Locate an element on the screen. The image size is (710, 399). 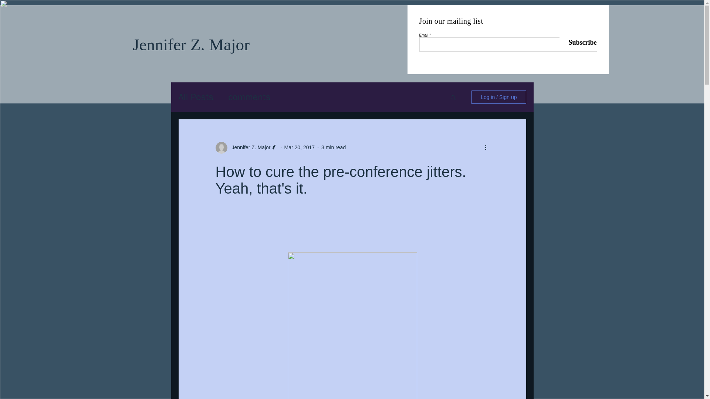
HOME is located at coordinates (204, 89).